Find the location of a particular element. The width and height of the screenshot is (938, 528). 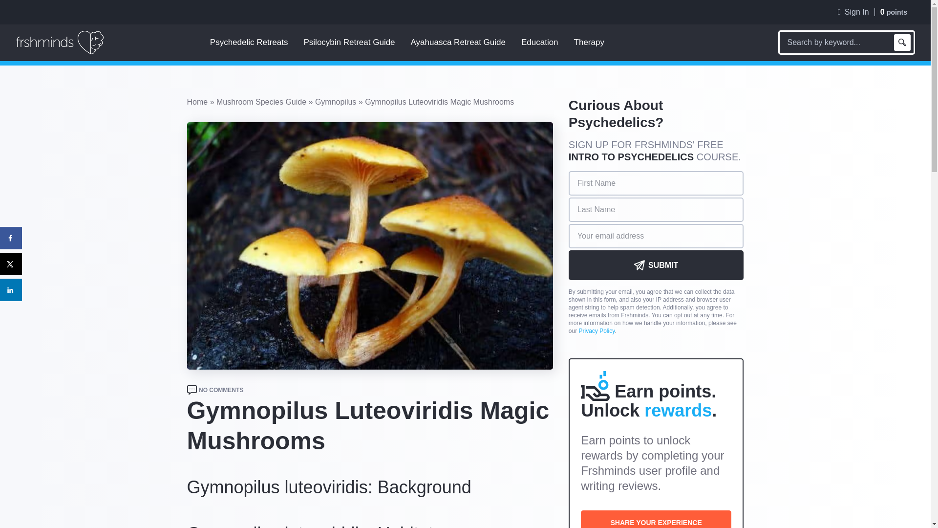

NO COMMENTS is located at coordinates (221, 390).